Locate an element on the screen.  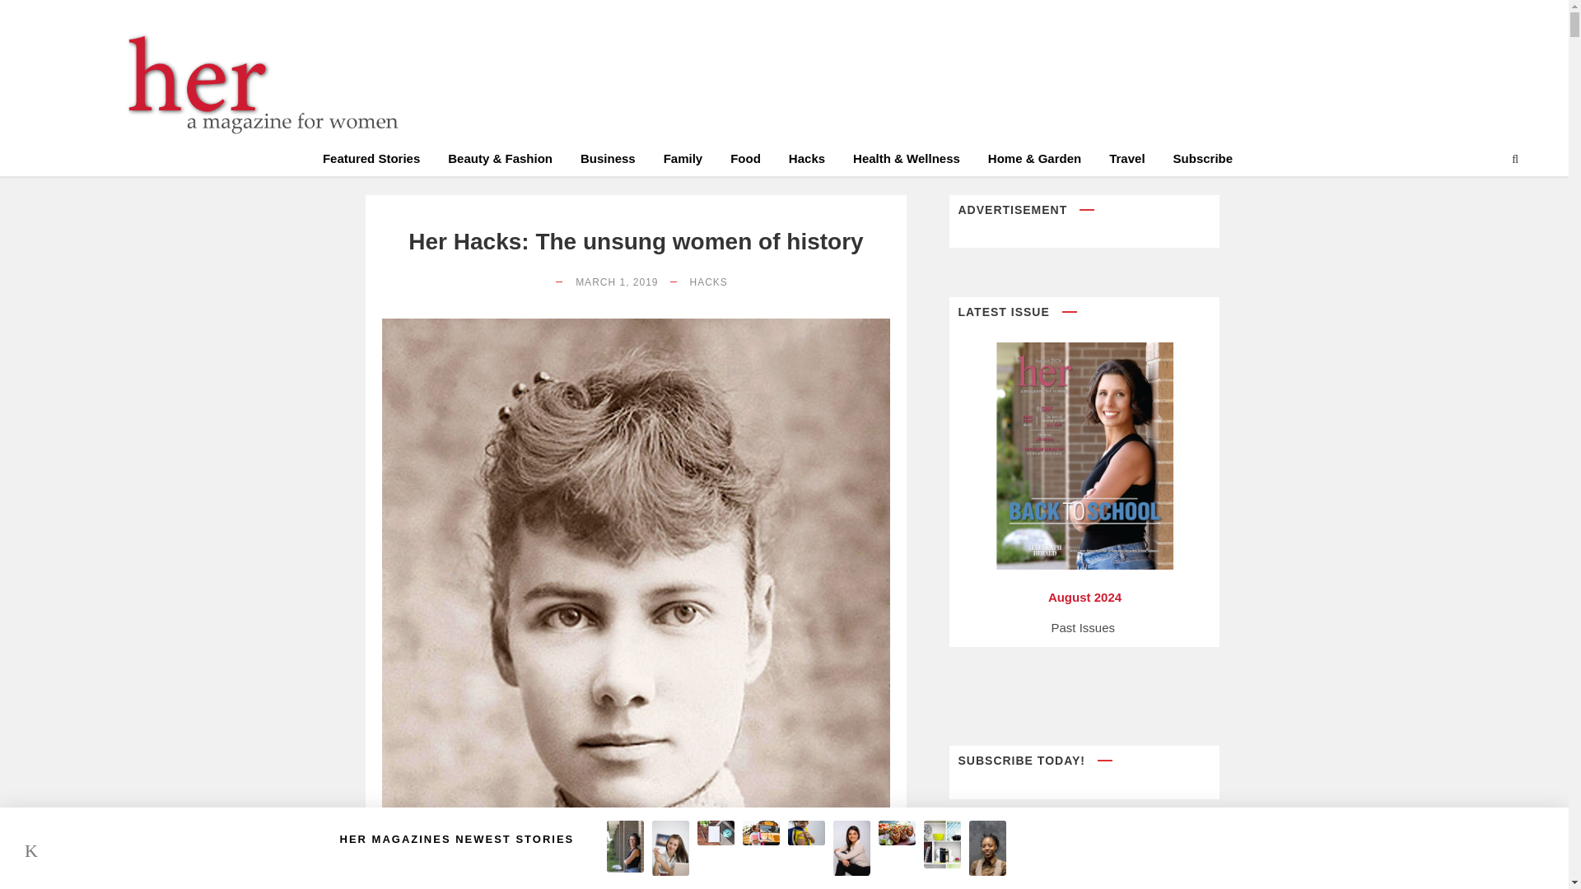
Featured Stories is located at coordinates (371, 161).